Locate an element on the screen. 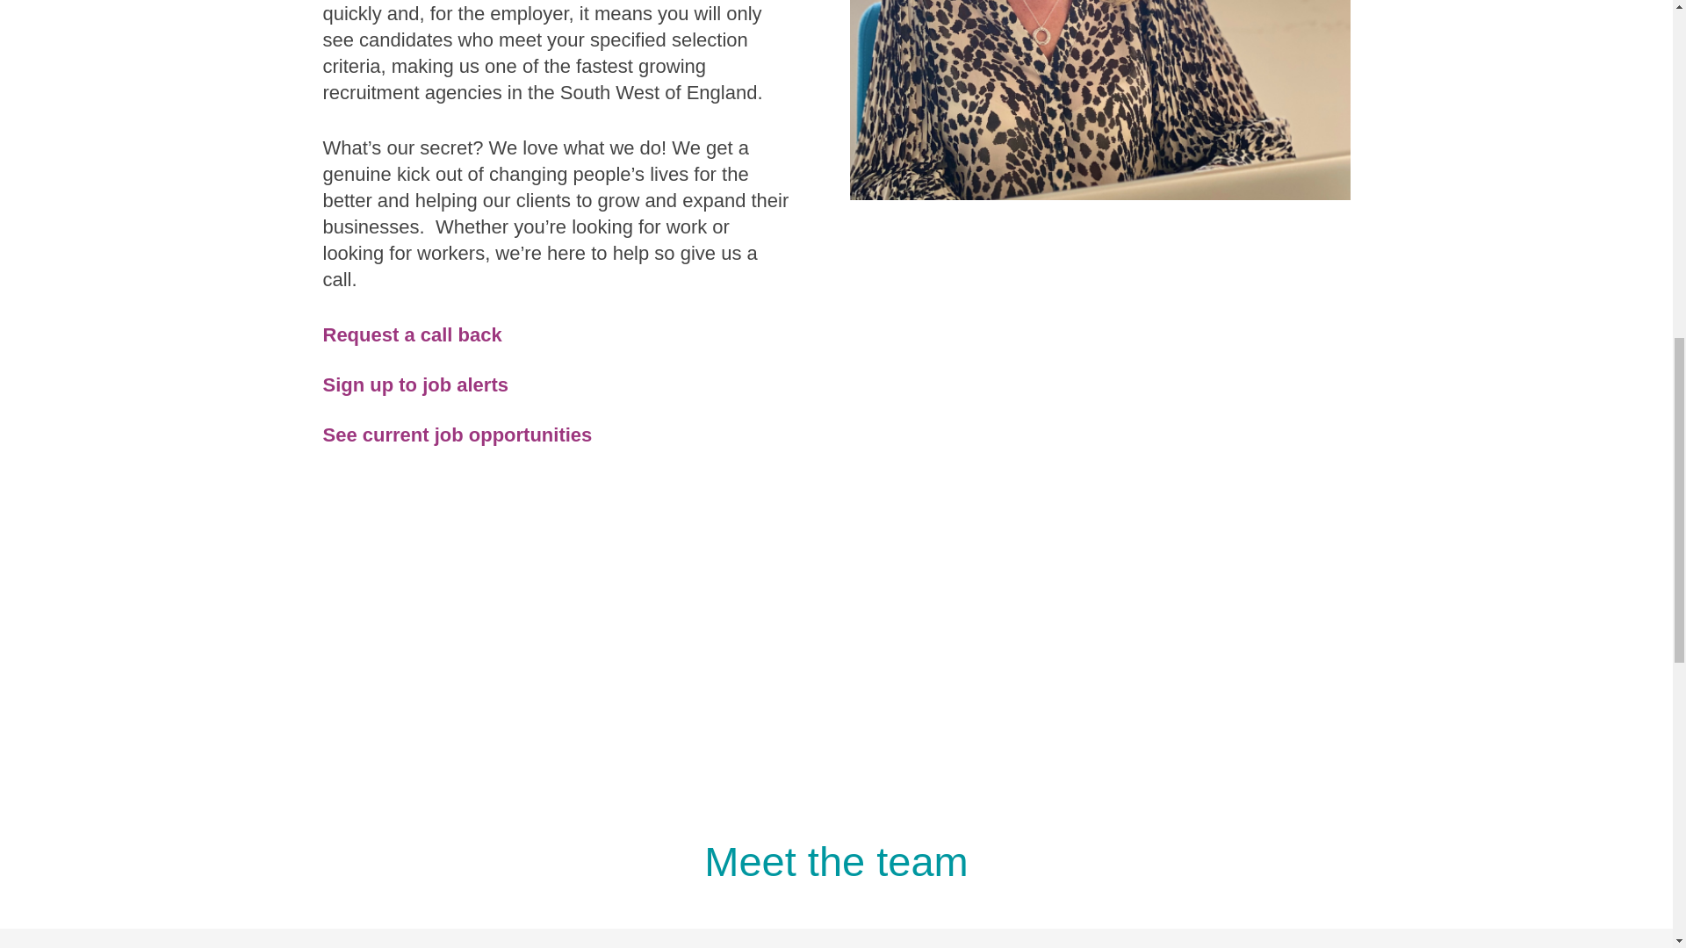 Image resolution: width=1686 pixels, height=948 pixels. Sign up to job alerts  is located at coordinates (418, 384).